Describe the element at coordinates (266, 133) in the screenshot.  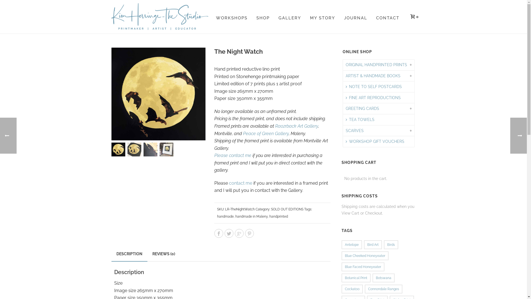
I see `Peace of Green Gallery` at that location.